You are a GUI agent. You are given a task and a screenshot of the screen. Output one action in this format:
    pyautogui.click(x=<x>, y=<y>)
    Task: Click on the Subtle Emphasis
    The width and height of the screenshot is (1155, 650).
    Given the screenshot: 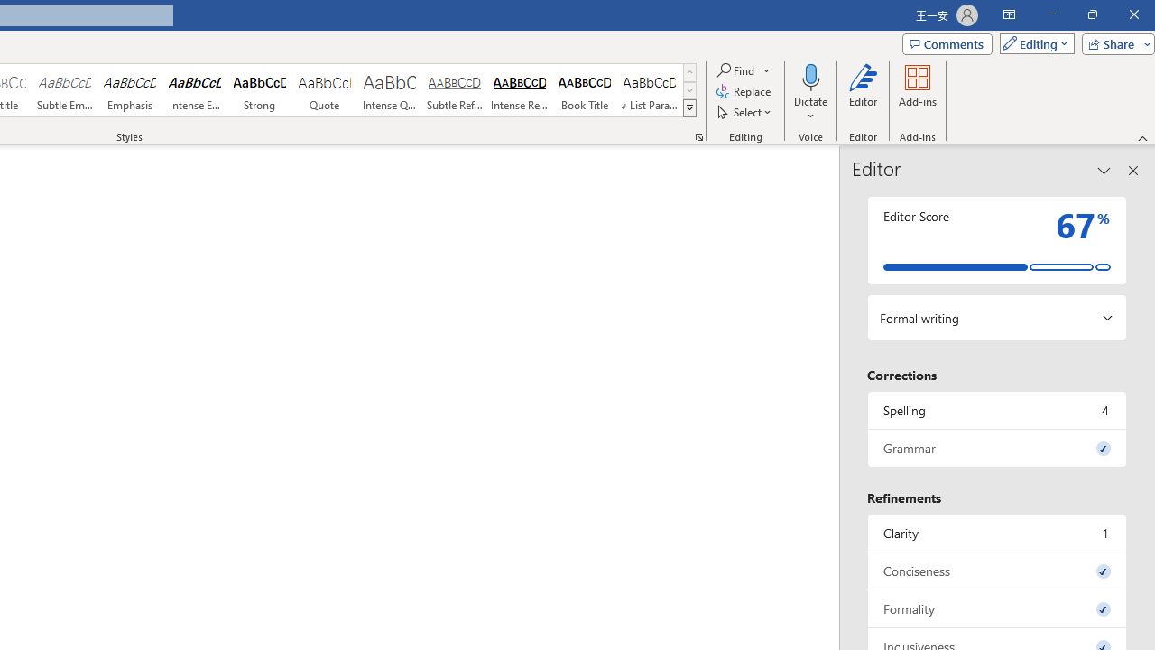 What is the action you would take?
    pyautogui.click(x=64, y=90)
    